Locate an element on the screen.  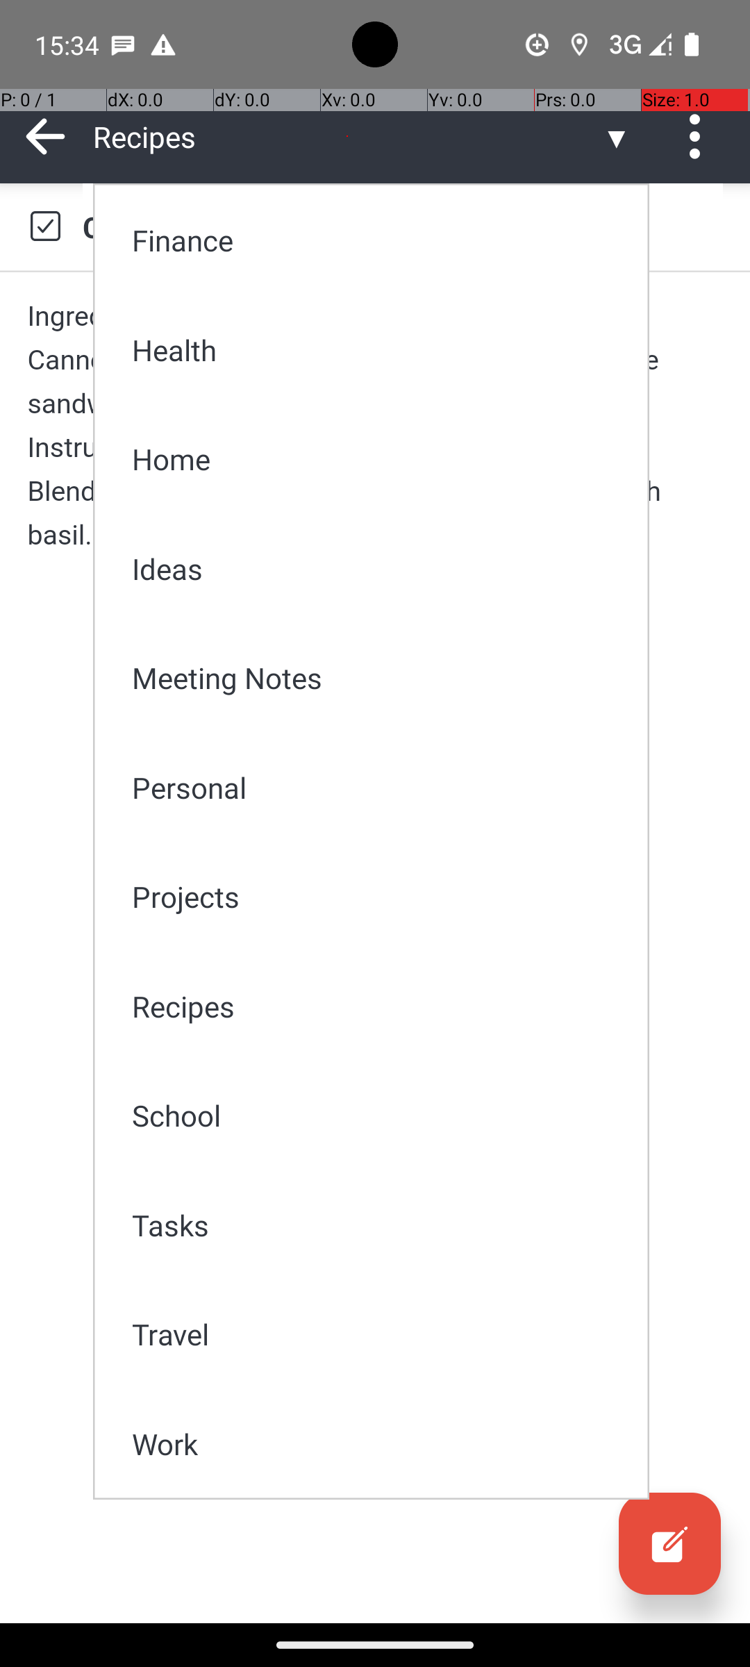
Finance is located at coordinates (381, 240).